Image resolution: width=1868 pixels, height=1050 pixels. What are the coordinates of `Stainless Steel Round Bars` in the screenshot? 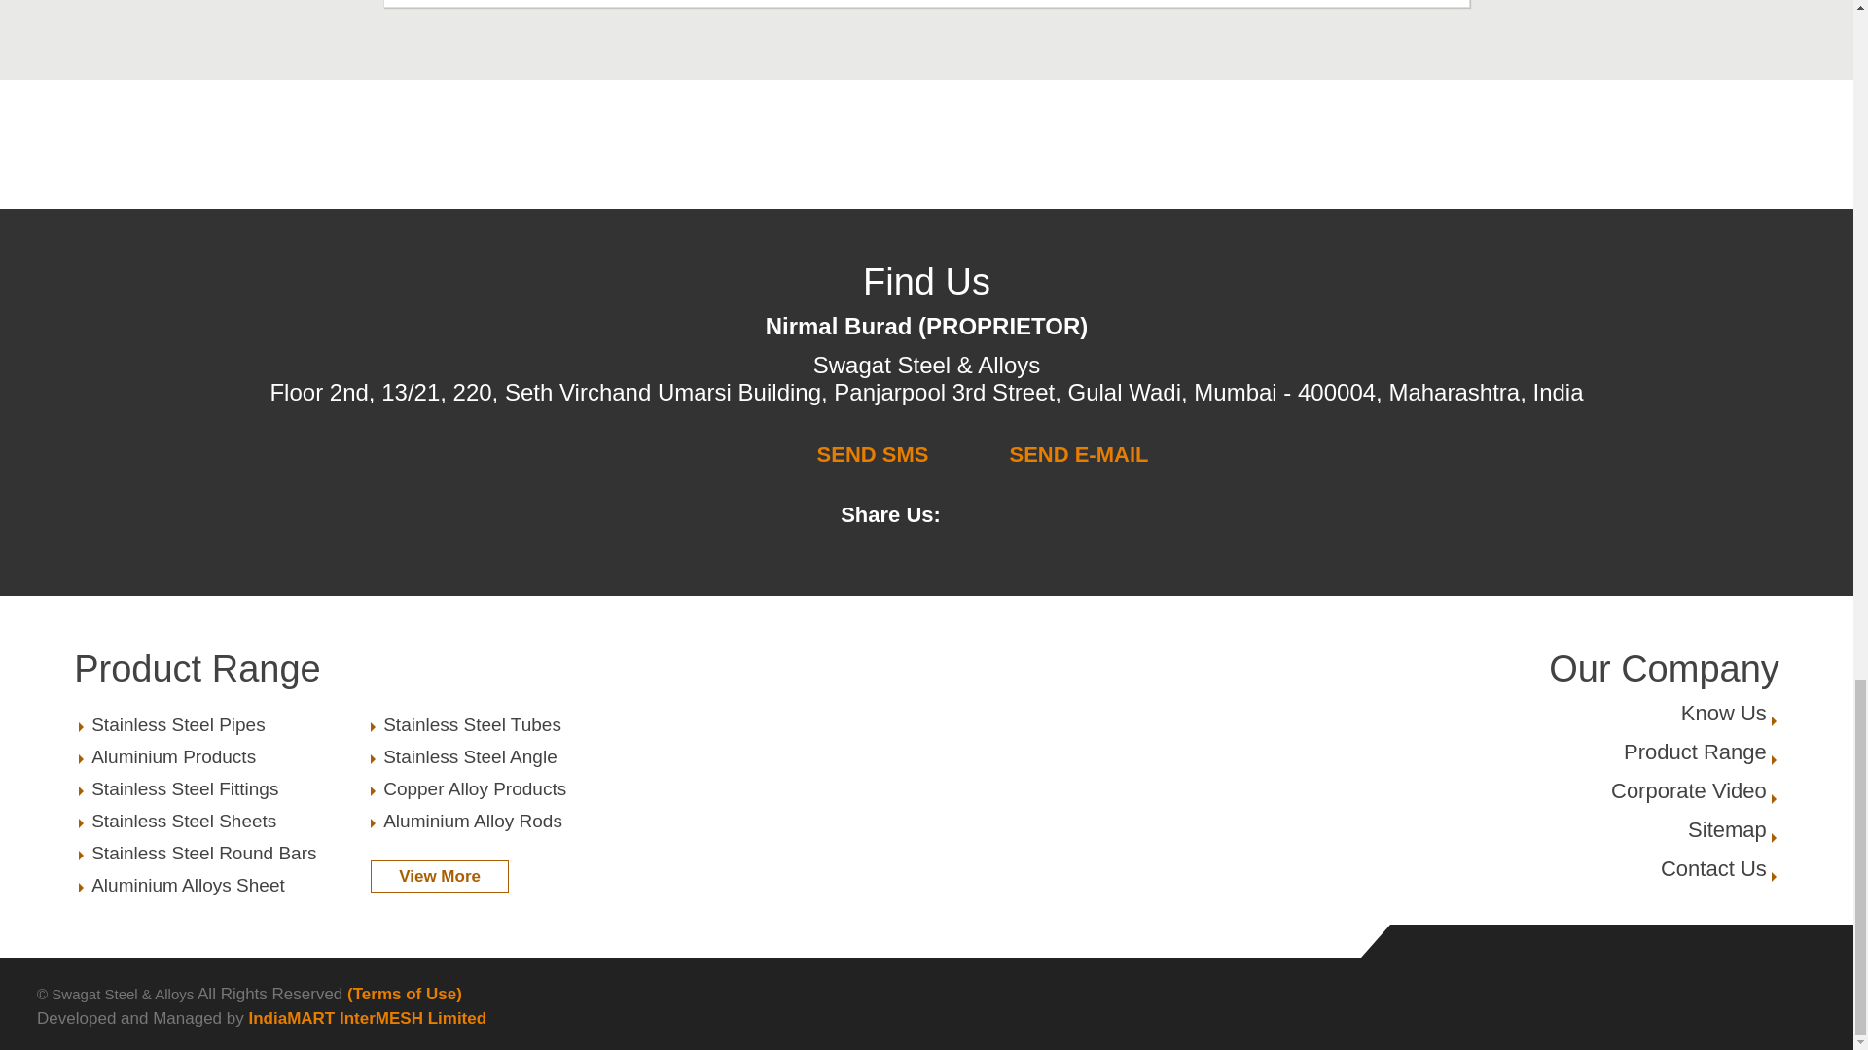 It's located at (1713, 869).